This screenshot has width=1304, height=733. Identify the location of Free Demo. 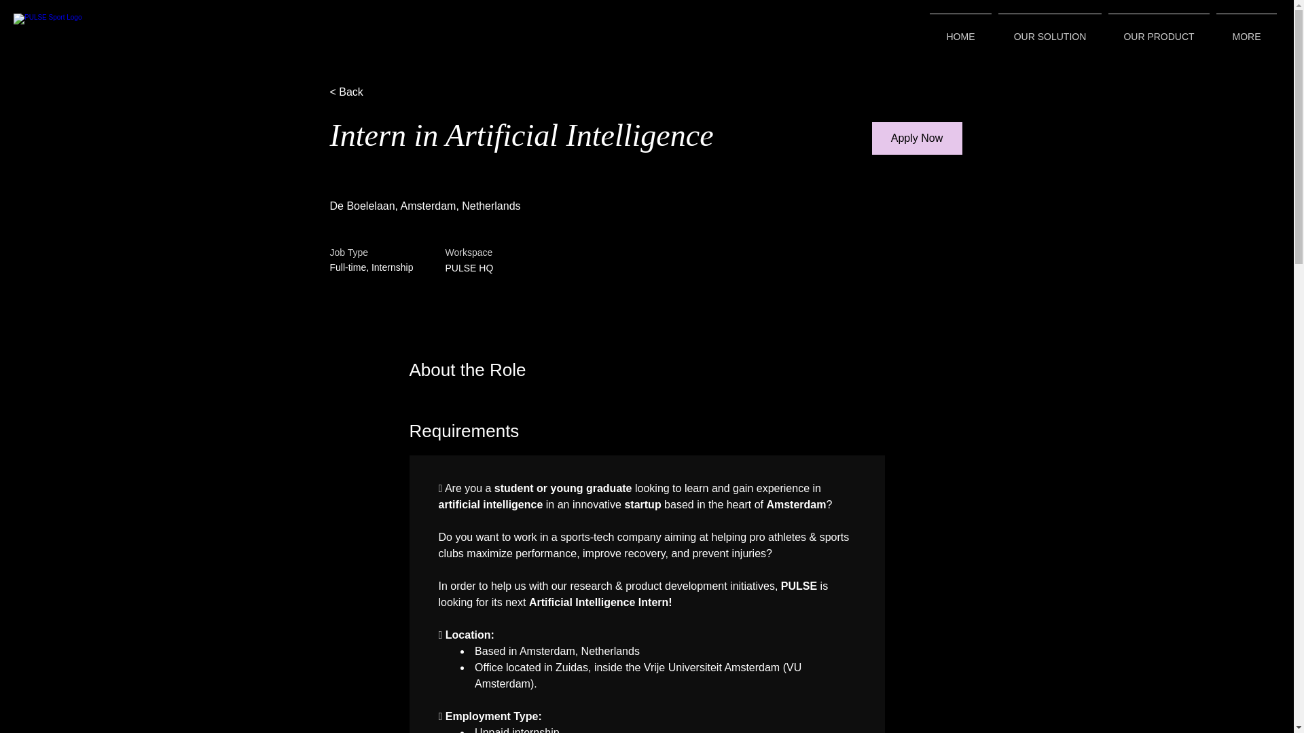
(839, 24).